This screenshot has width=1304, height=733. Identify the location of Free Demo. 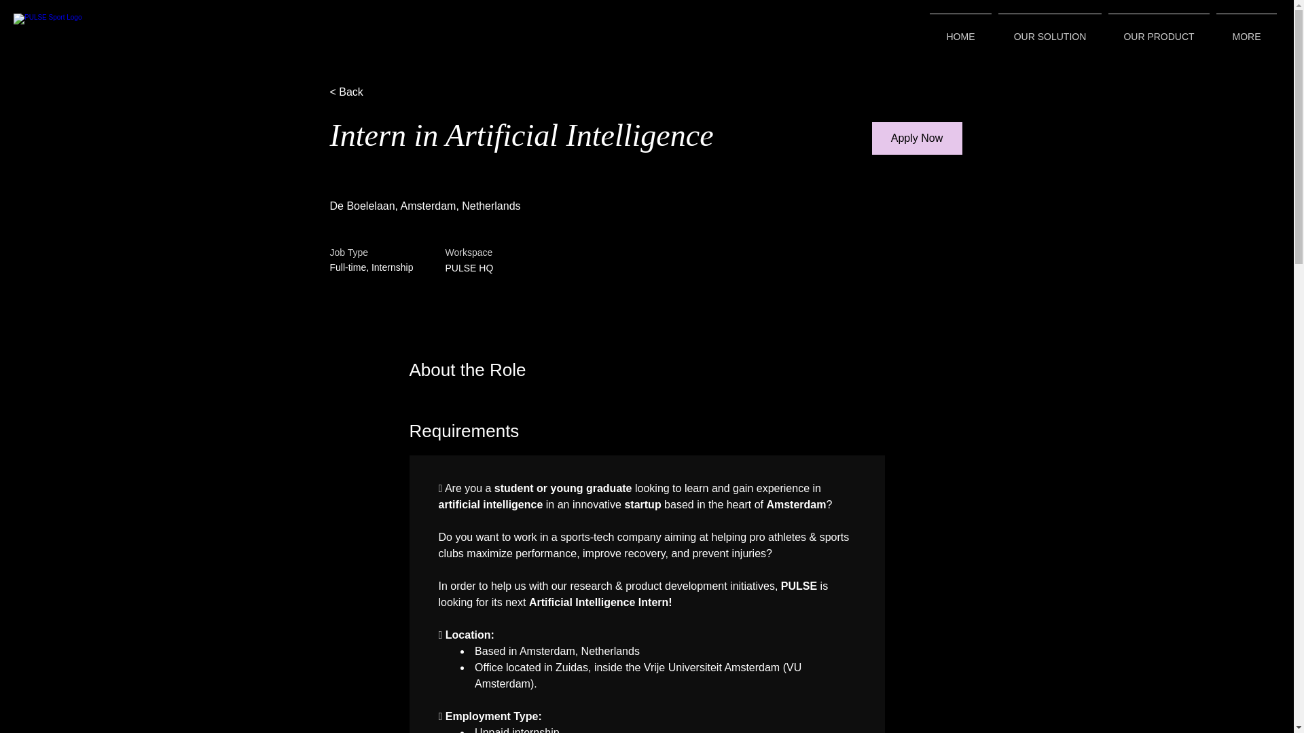
(839, 24).